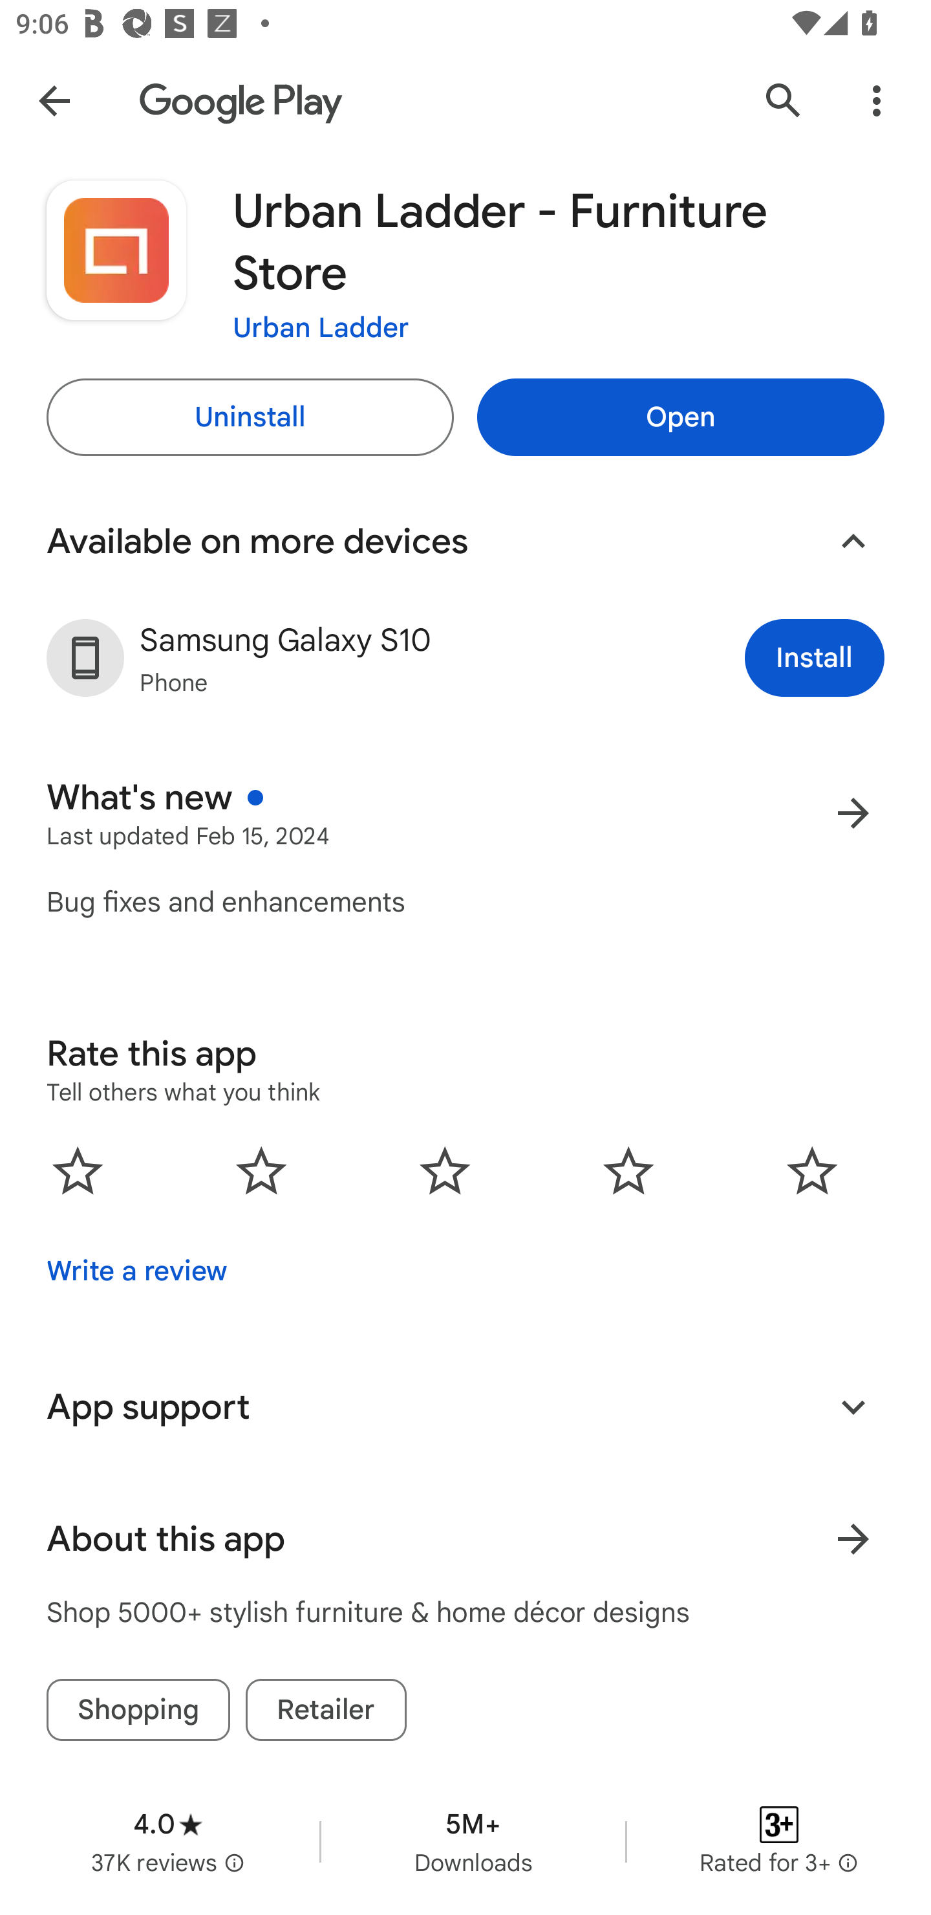 The height and width of the screenshot is (1915, 931). What do you see at coordinates (326, 1710) in the screenshot?
I see `Retailer tag` at bounding box center [326, 1710].